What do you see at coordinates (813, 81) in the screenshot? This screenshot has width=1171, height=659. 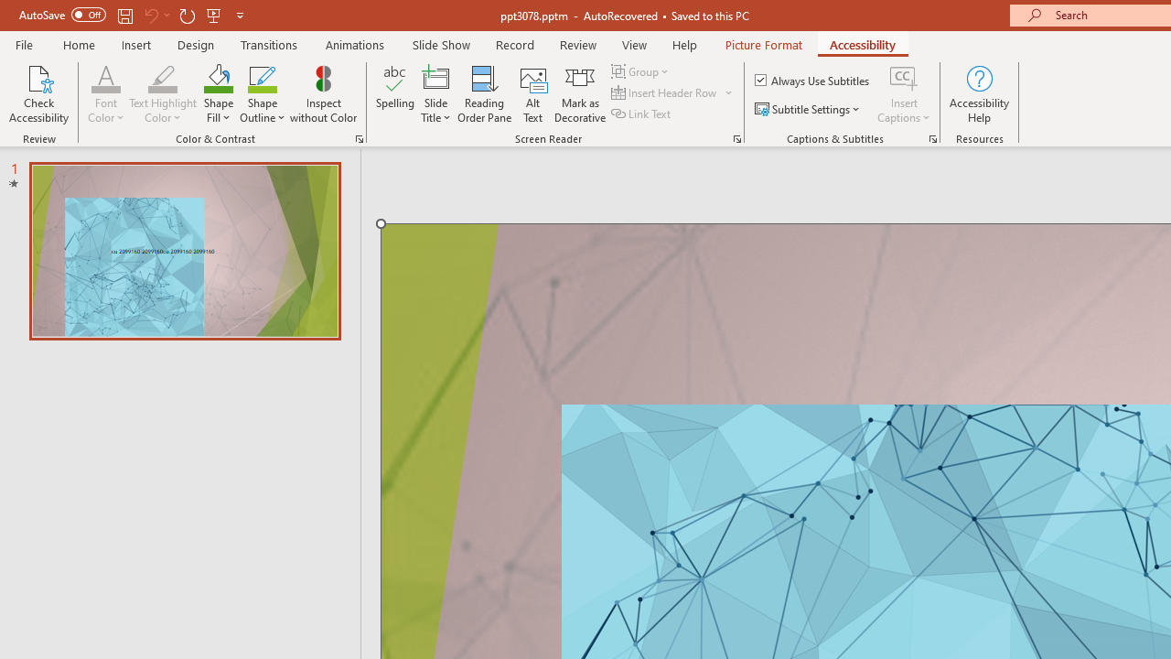 I see `Always Use Subtitles` at bounding box center [813, 81].